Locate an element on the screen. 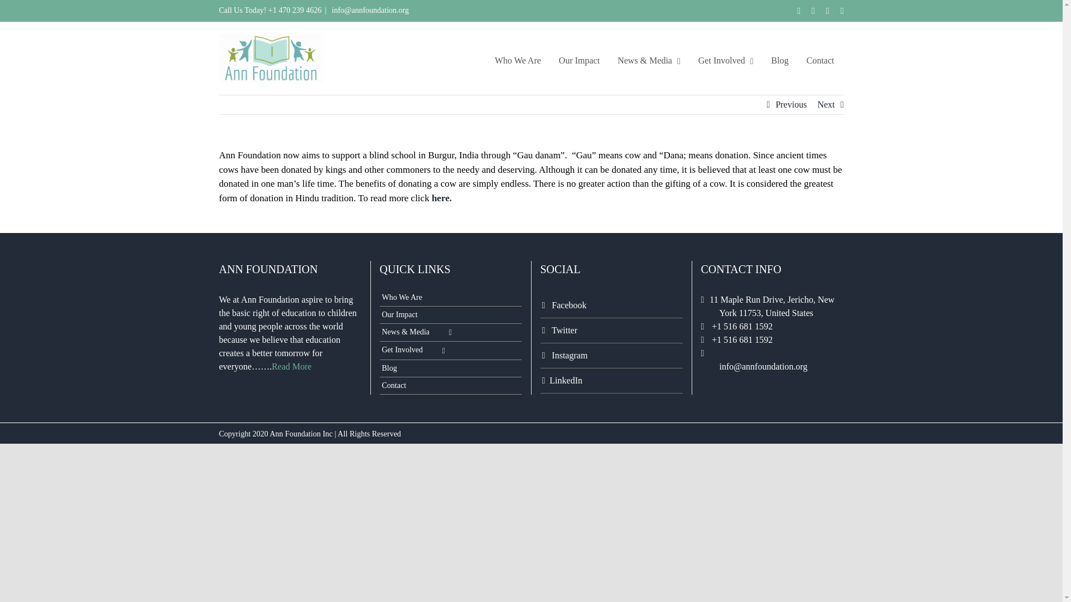  Who We Are is located at coordinates (518, 60).